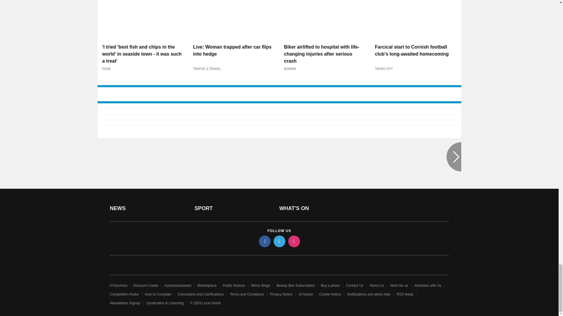  What do you see at coordinates (279, 241) in the screenshot?
I see `twitter` at bounding box center [279, 241].